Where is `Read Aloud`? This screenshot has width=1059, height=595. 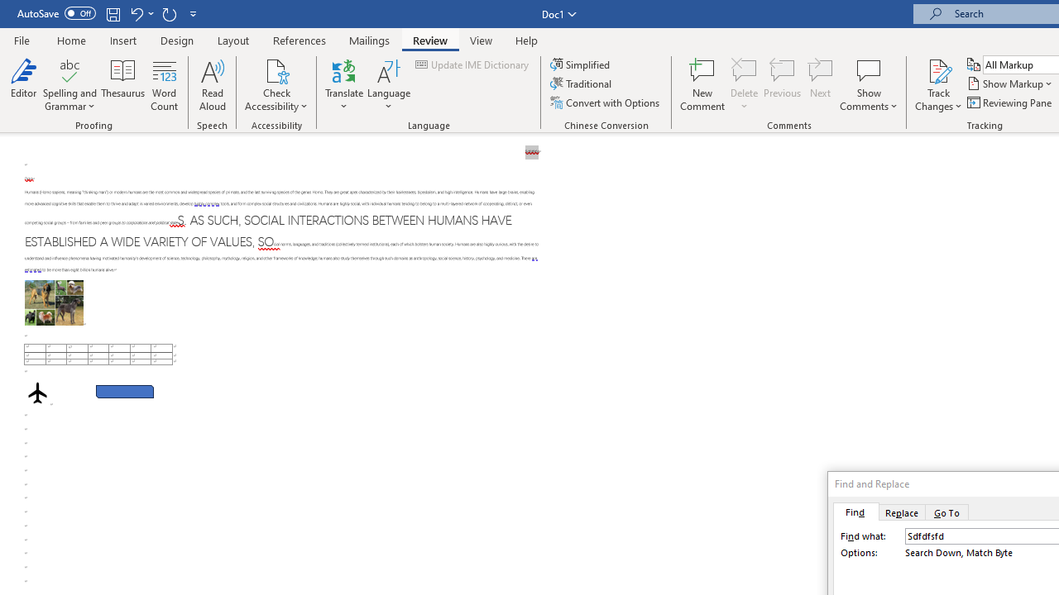
Read Aloud is located at coordinates (212, 84).